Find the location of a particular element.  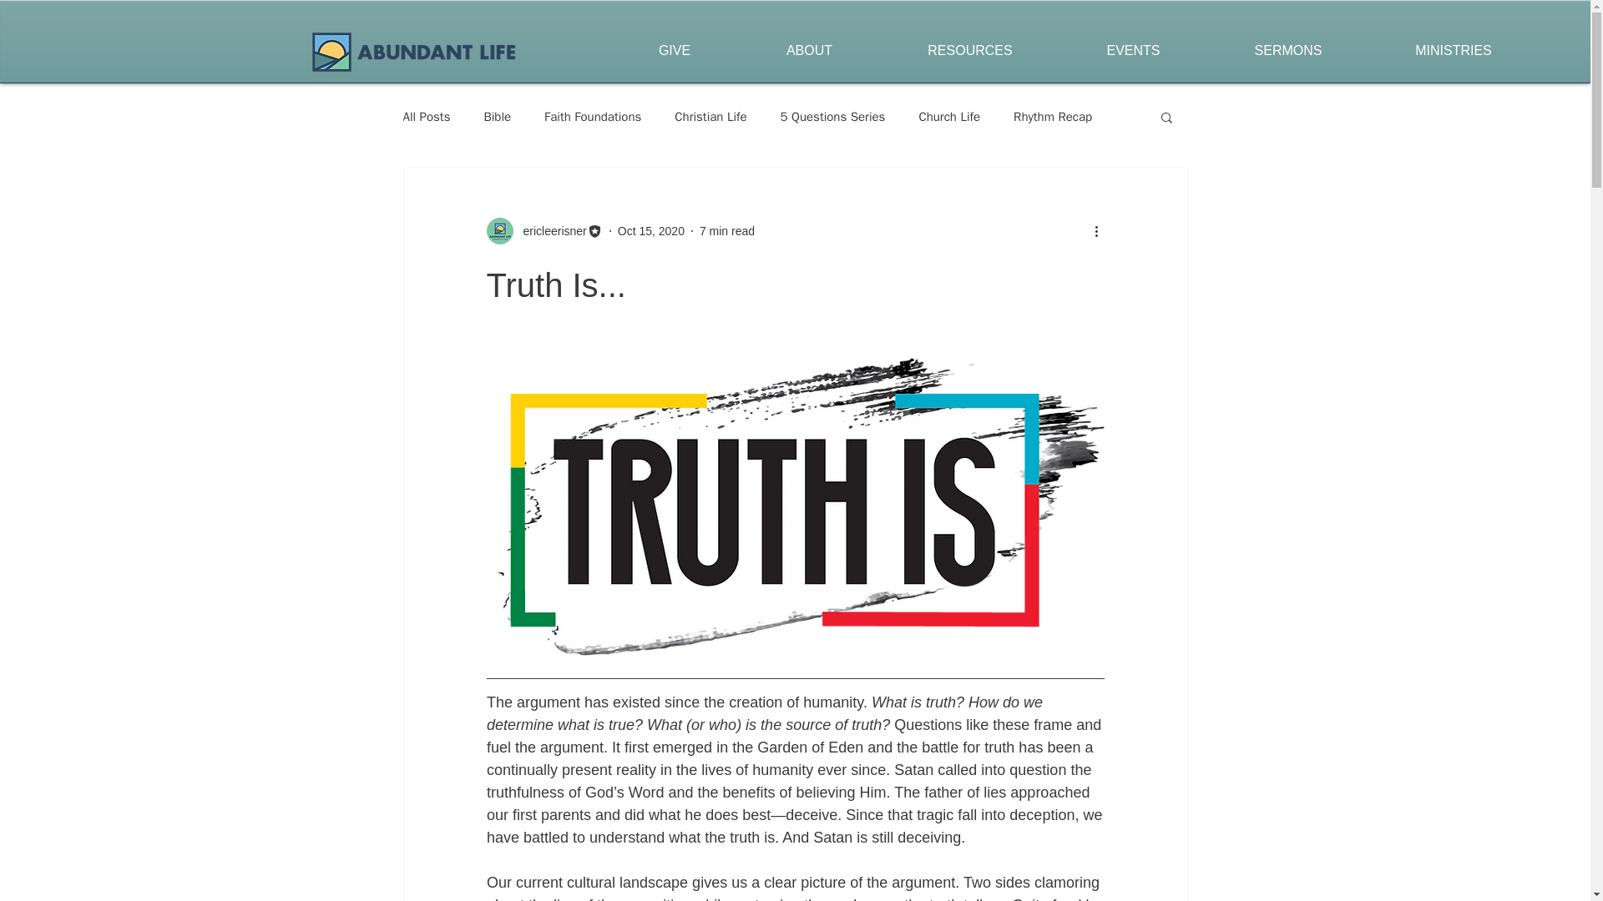

MINISTRIES is located at coordinates (1453, 50).